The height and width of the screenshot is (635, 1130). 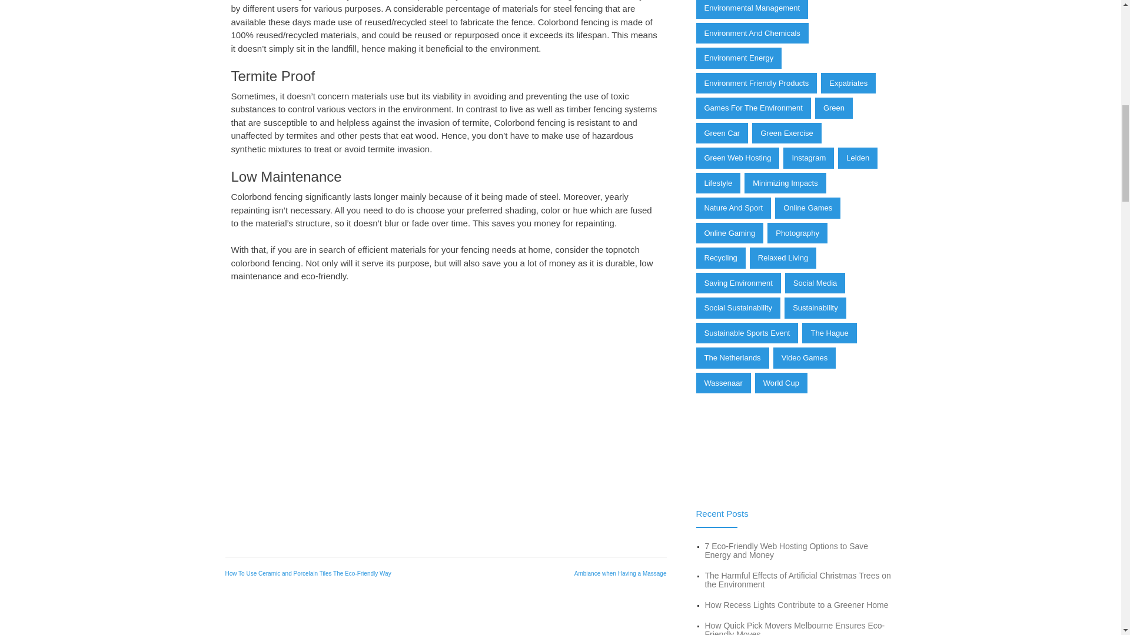 I want to click on Environment And Chemicals, so click(x=752, y=33).